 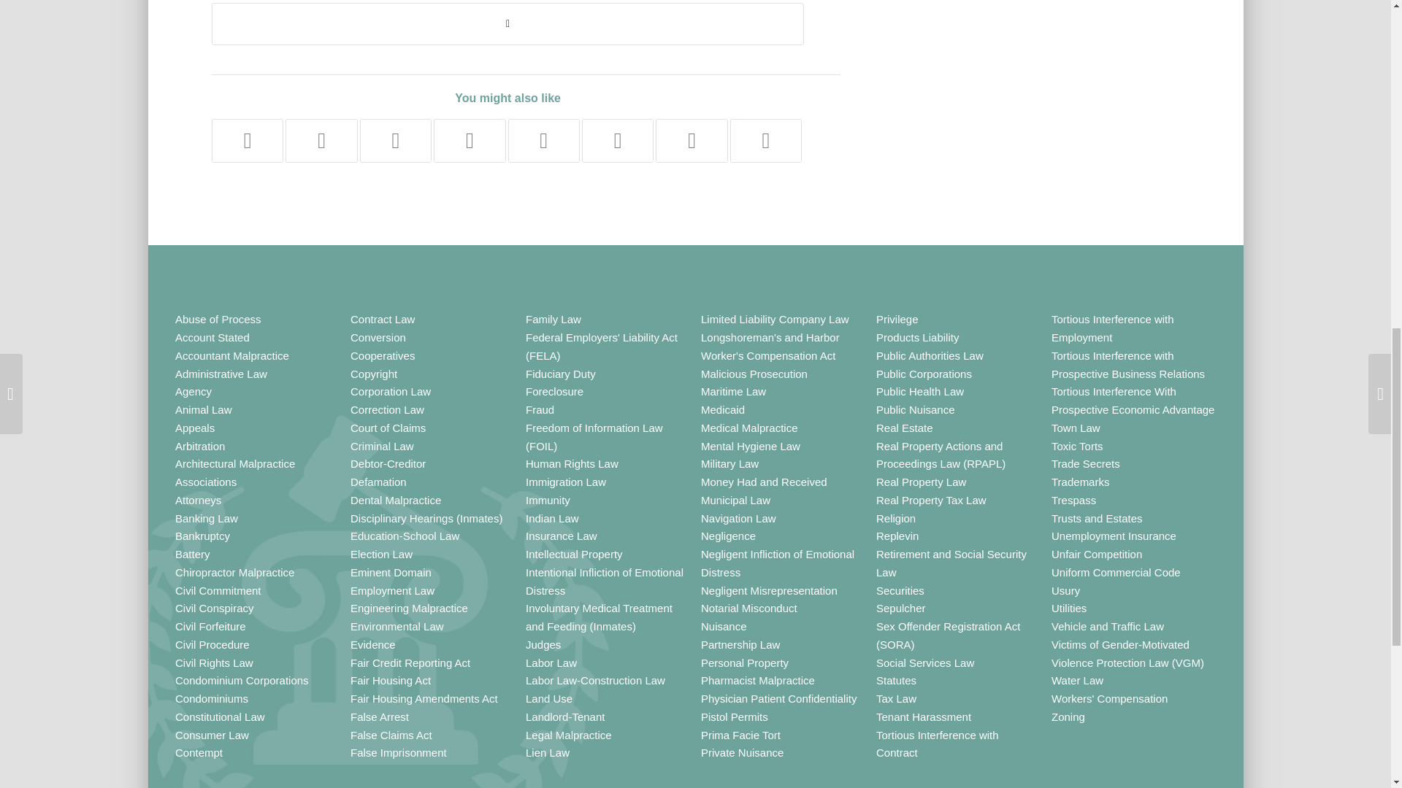 I want to click on Administrative Law, so click(x=221, y=374).